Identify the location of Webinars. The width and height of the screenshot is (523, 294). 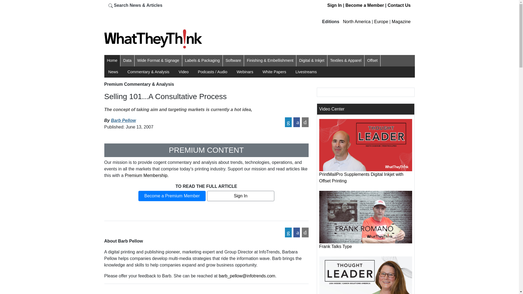
(245, 72).